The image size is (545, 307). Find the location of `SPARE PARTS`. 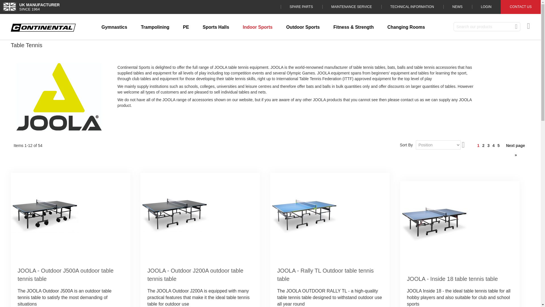

SPARE PARTS is located at coordinates (301, 7).